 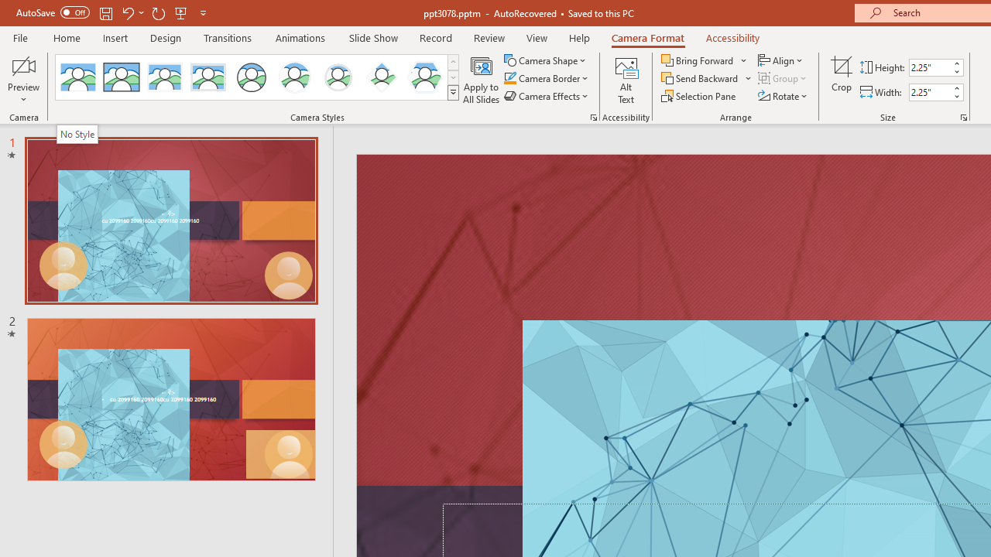 I want to click on Camera Format, so click(x=647, y=37).